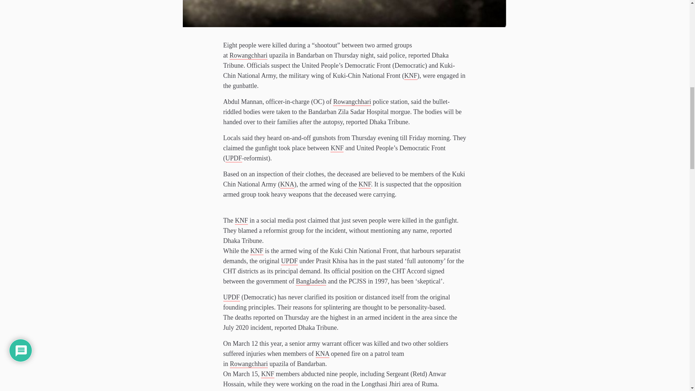 The width and height of the screenshot is (695, 391). What do you see at coordinates (267, 374) in the screenshot?
I see `KNF` at bounding box center [267, 374].